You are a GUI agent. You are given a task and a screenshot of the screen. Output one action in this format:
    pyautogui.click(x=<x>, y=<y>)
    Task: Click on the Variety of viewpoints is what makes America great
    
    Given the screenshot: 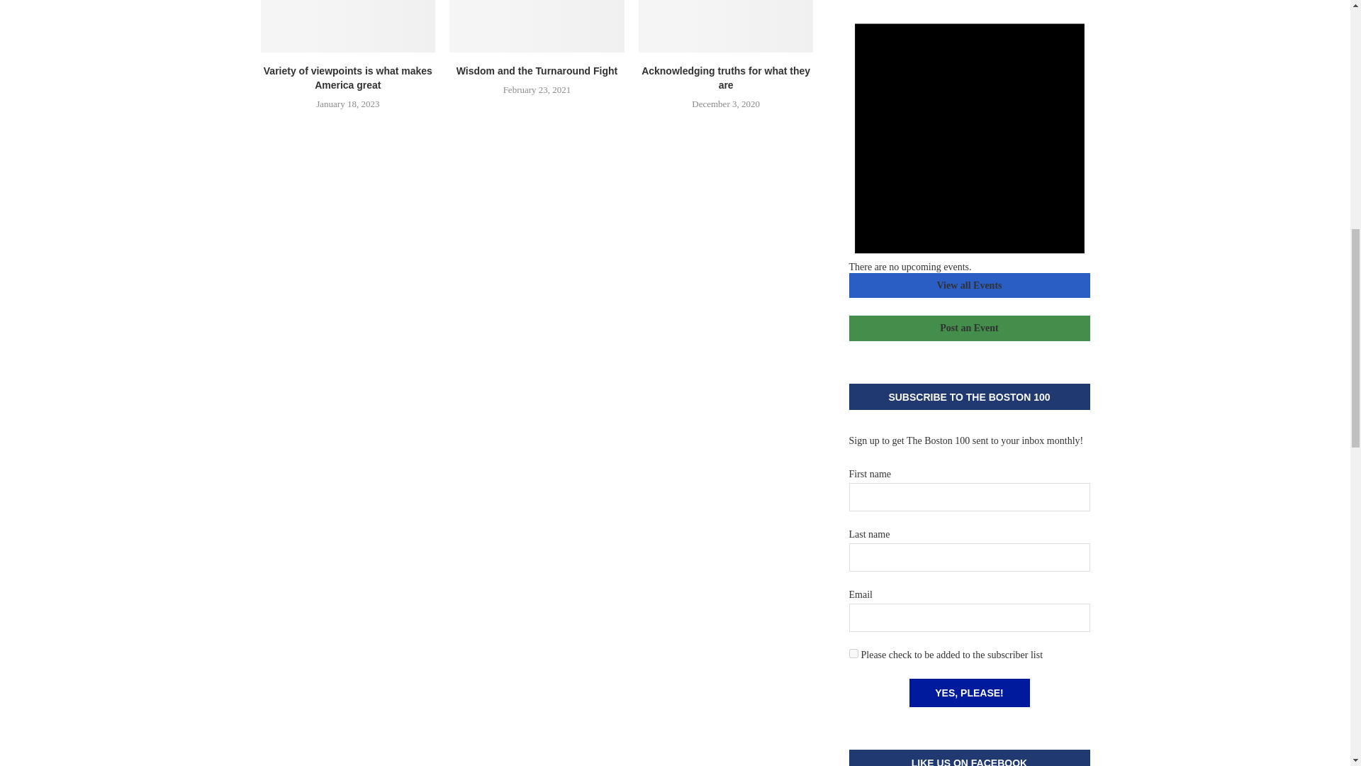 What is the action you would take?
    pyautogui.click(x=348, y=78)
    